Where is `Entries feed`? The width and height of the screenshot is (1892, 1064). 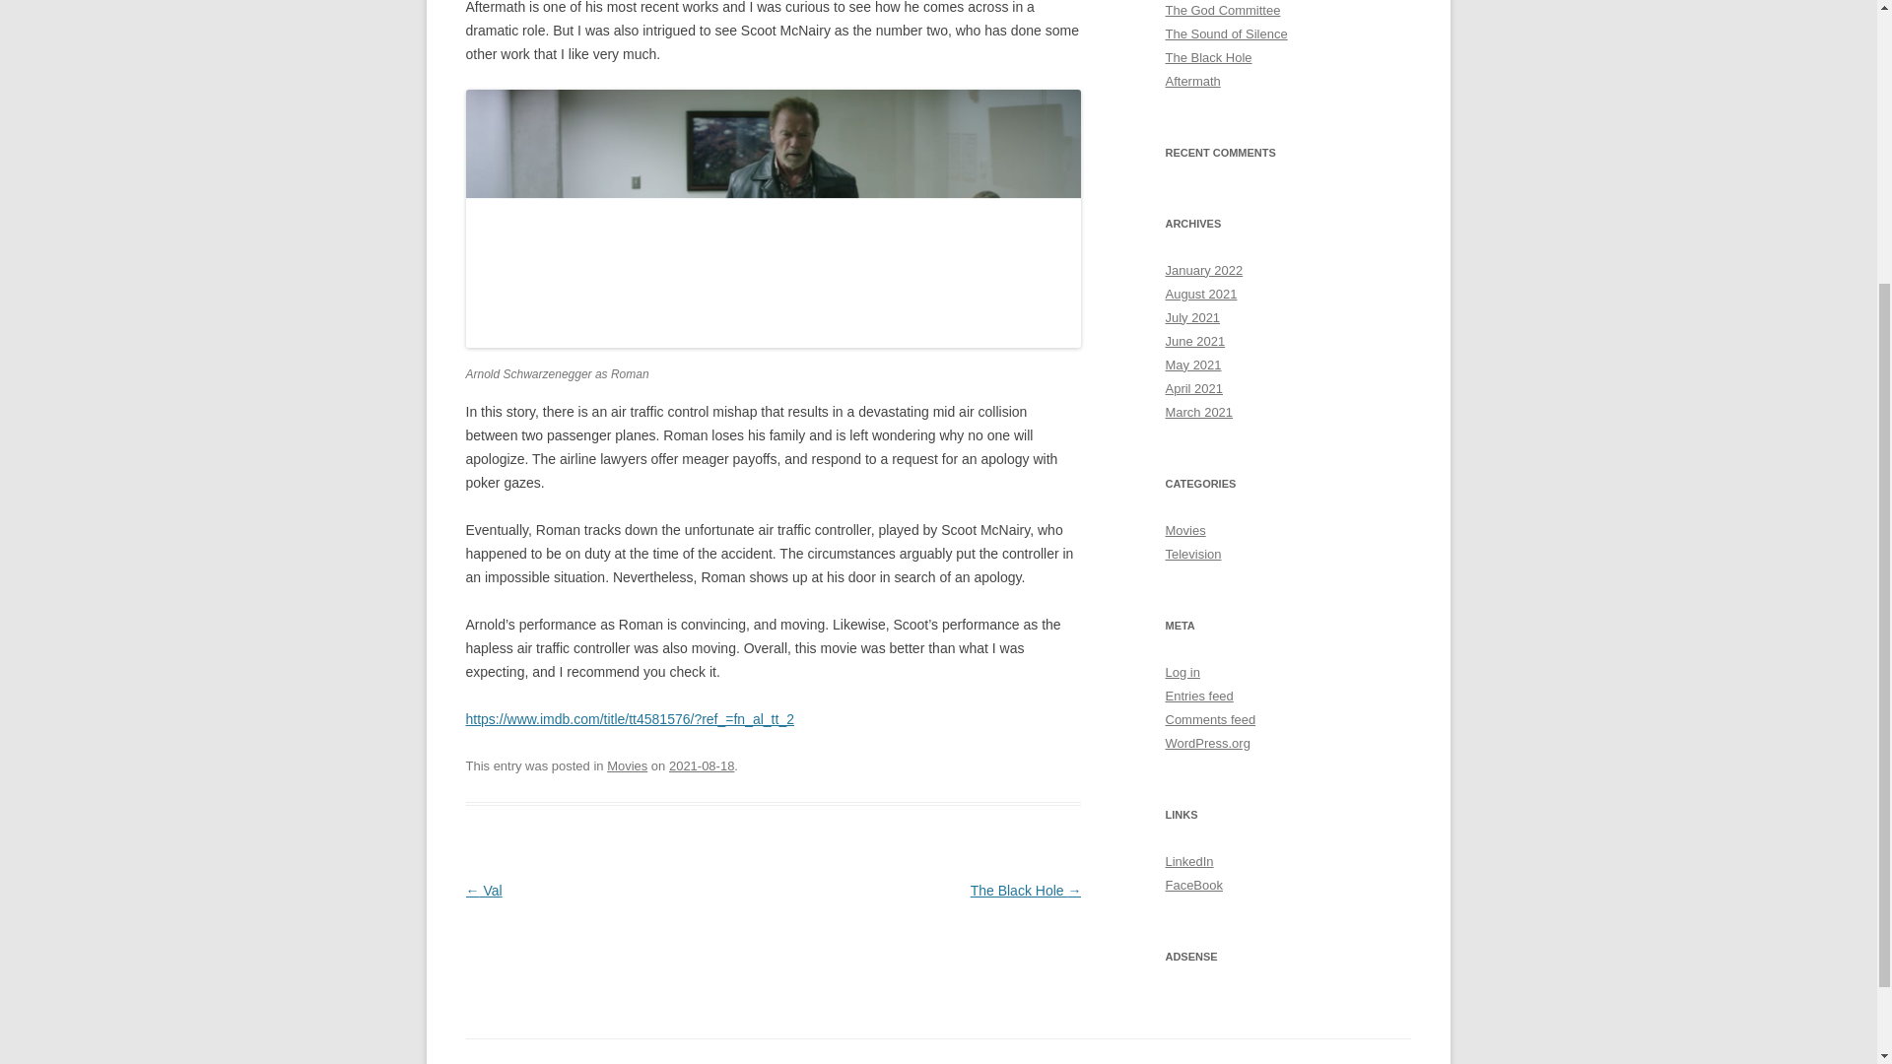 Entries feed is located at coordinates (1198, 696).